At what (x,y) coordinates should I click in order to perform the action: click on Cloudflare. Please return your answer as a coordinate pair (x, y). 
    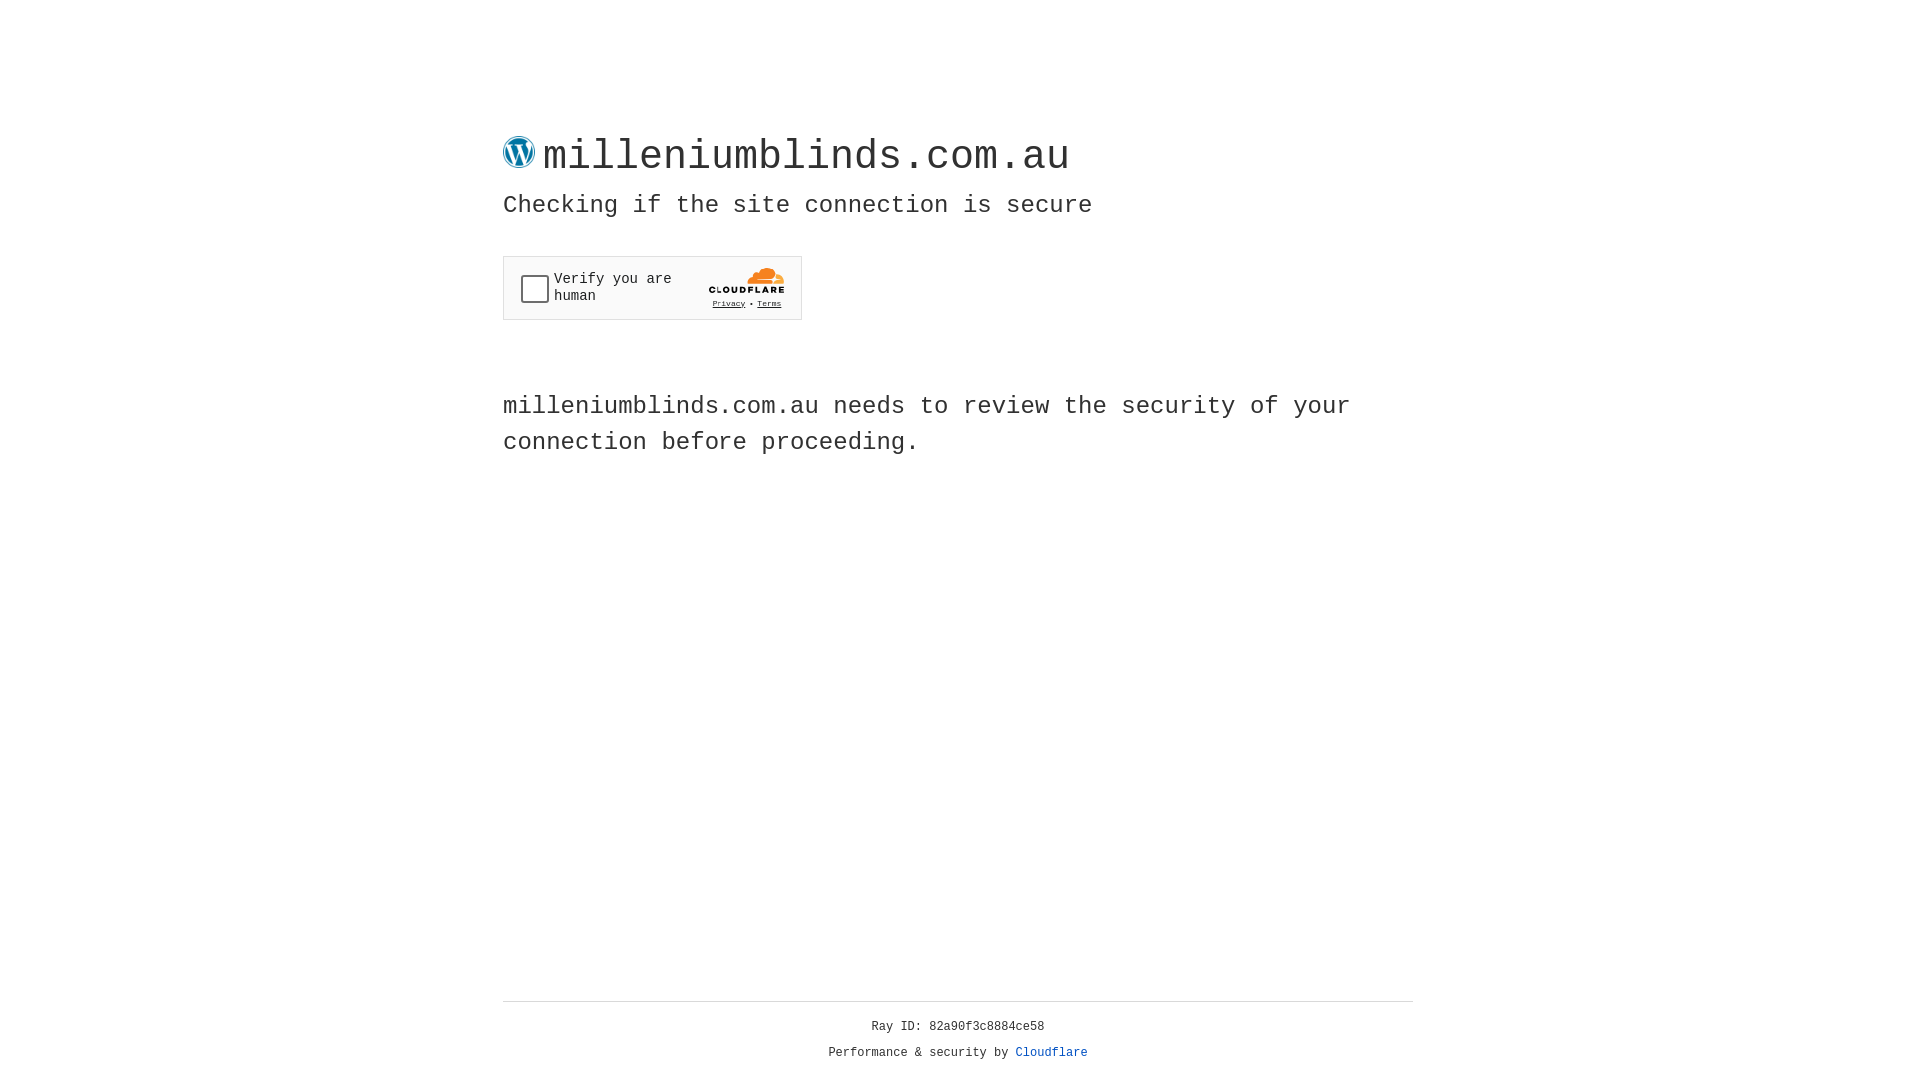
    Looking at the image, I should click on (1052, 1053).